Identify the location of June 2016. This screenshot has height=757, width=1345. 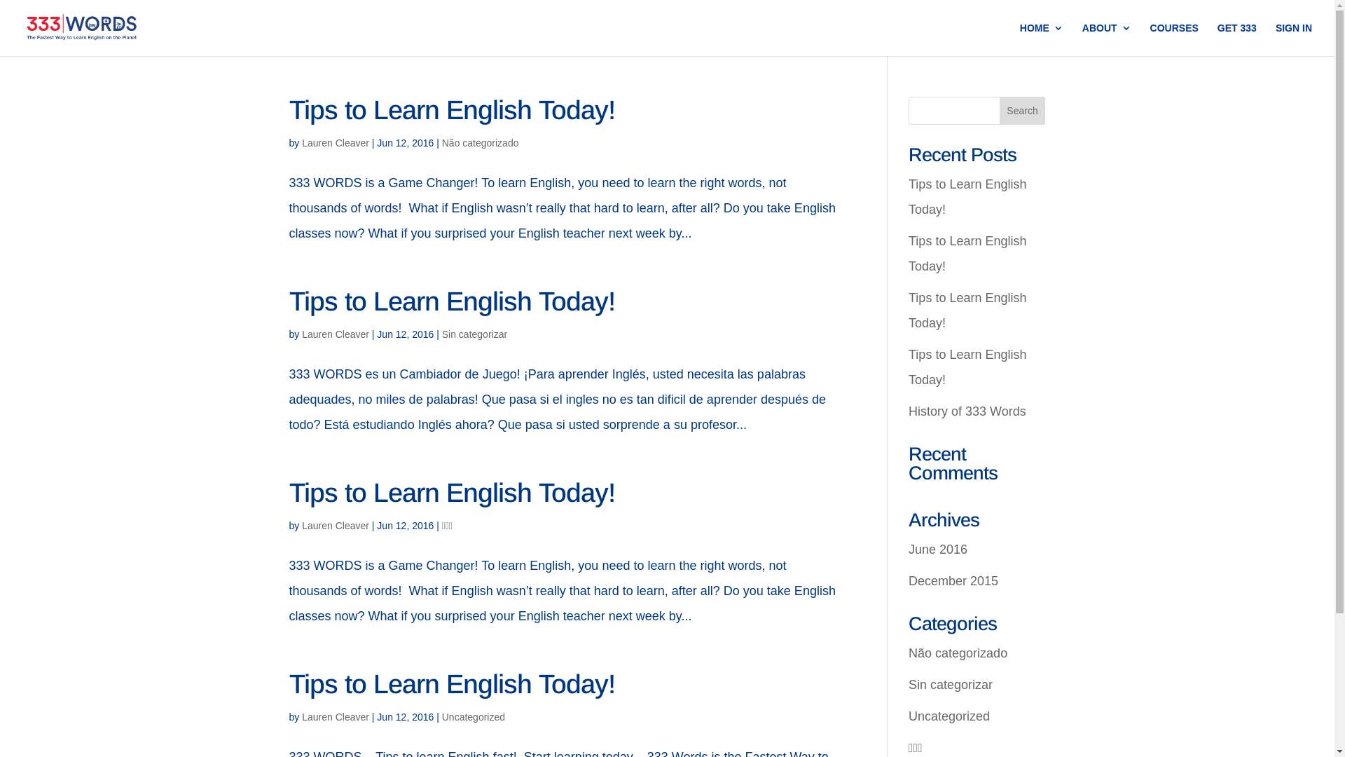
(938, 550).